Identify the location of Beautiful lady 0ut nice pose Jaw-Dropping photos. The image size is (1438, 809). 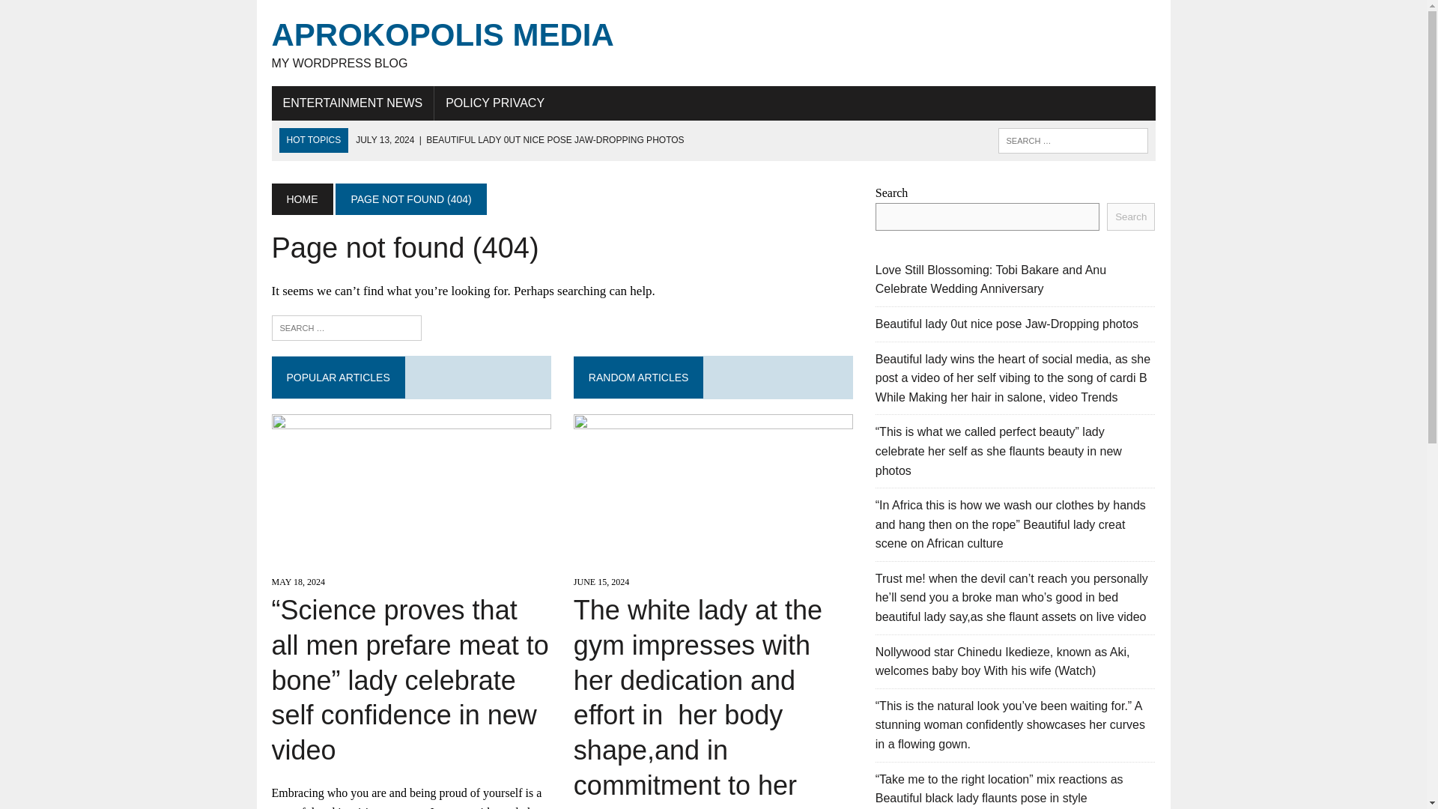
(520, 140).